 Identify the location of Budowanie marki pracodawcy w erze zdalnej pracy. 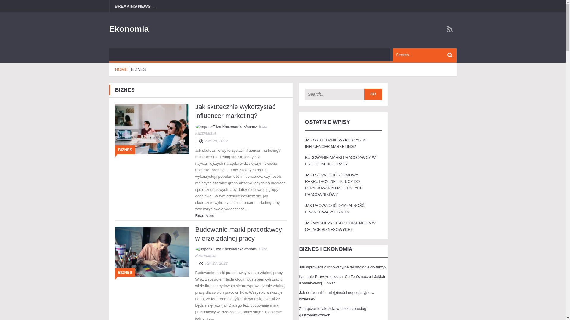
(152, 251).